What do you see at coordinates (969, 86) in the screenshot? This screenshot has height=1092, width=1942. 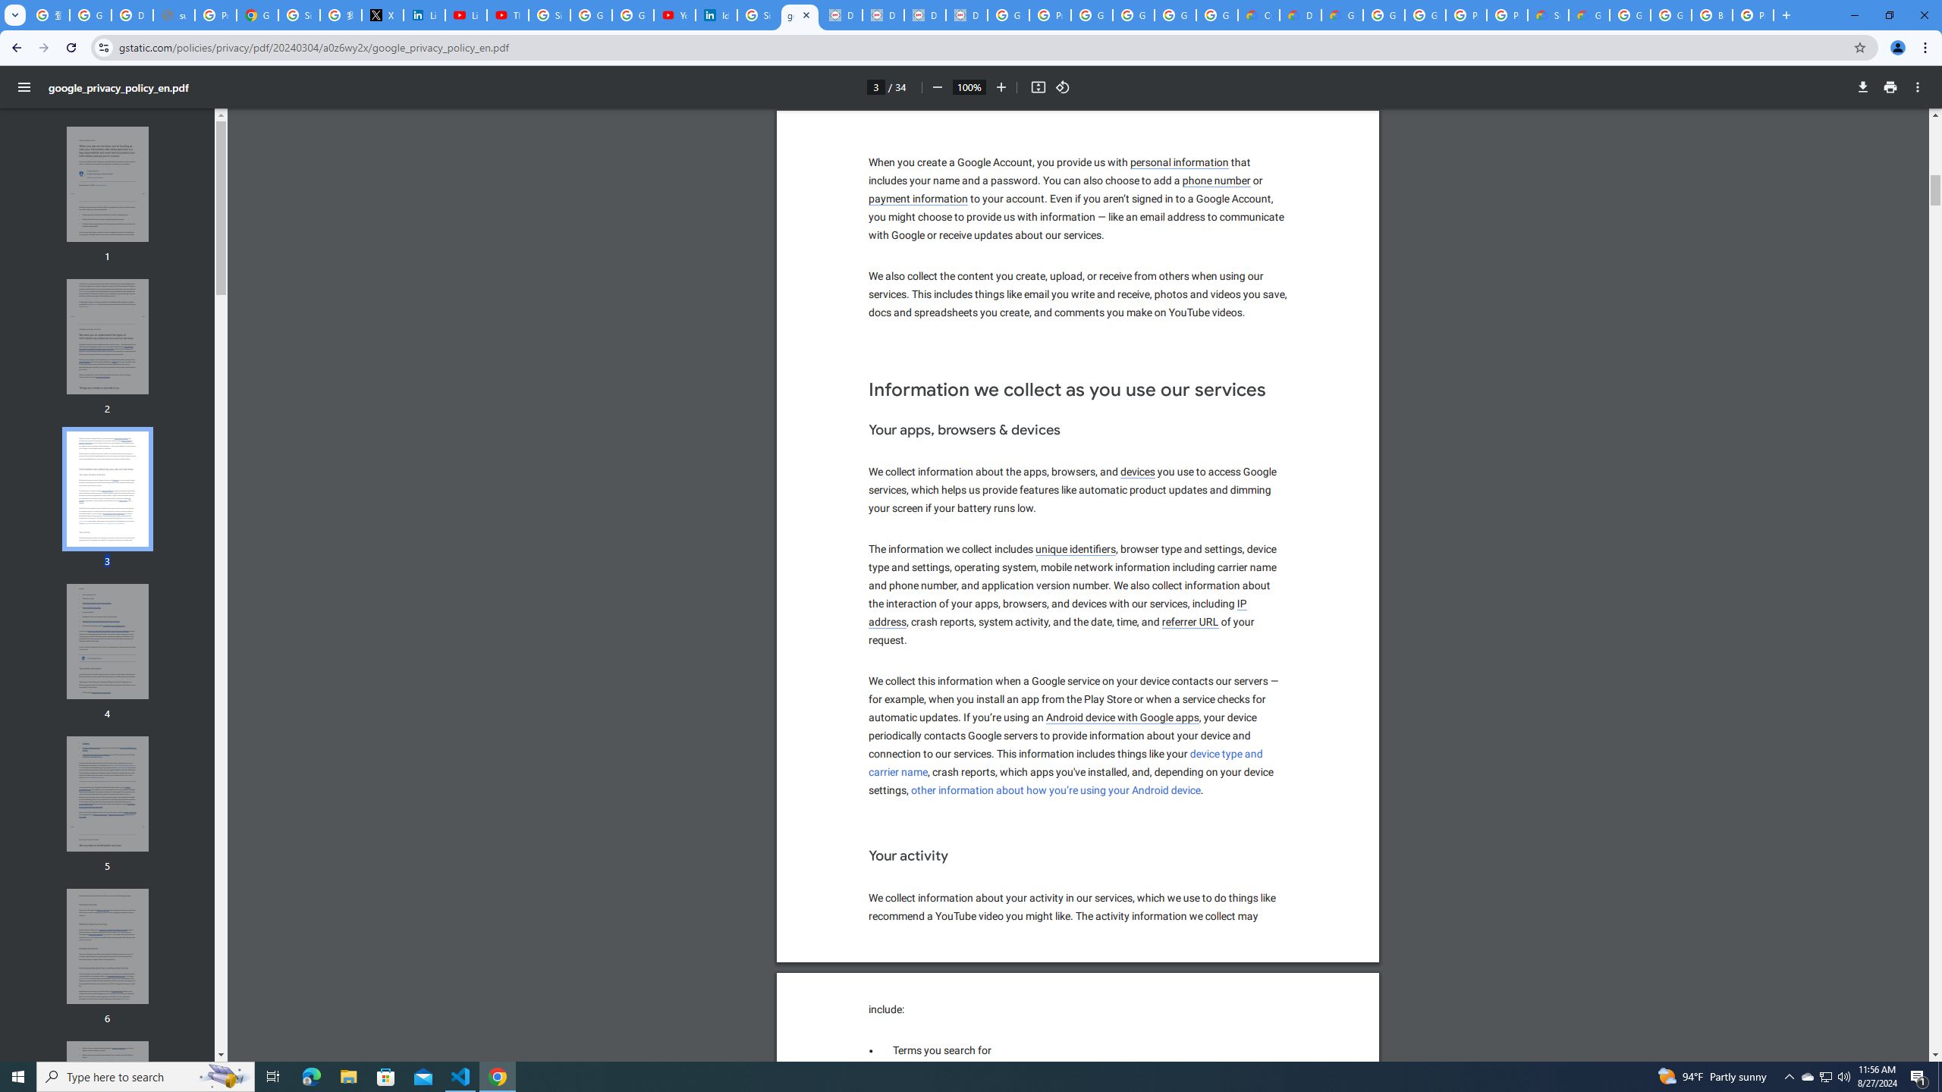 I see `Zoom level` at bounding box center [969, 86].